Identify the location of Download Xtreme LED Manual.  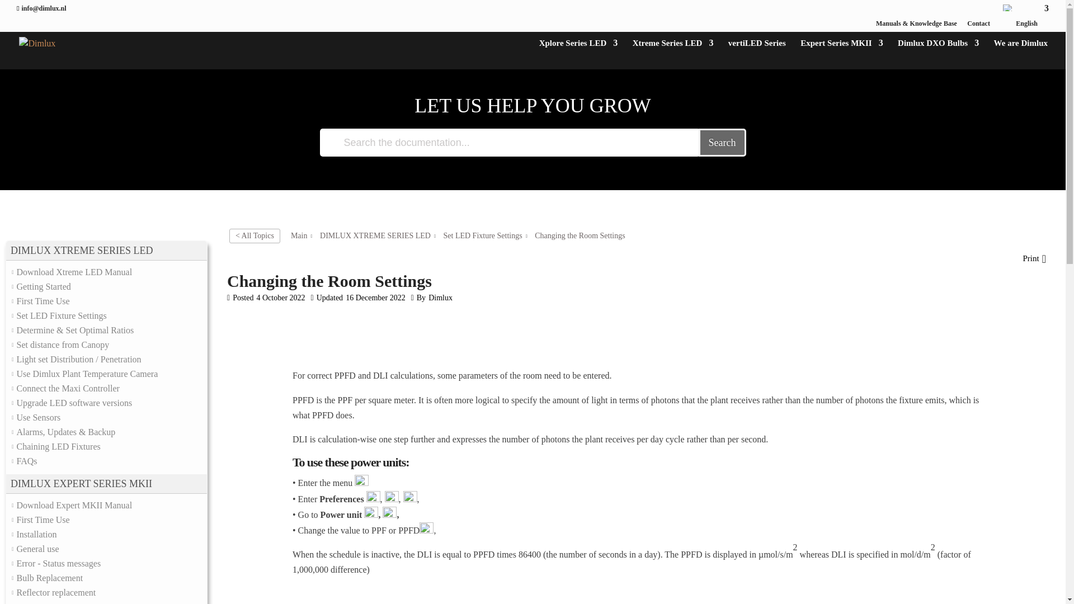
(74, 272).